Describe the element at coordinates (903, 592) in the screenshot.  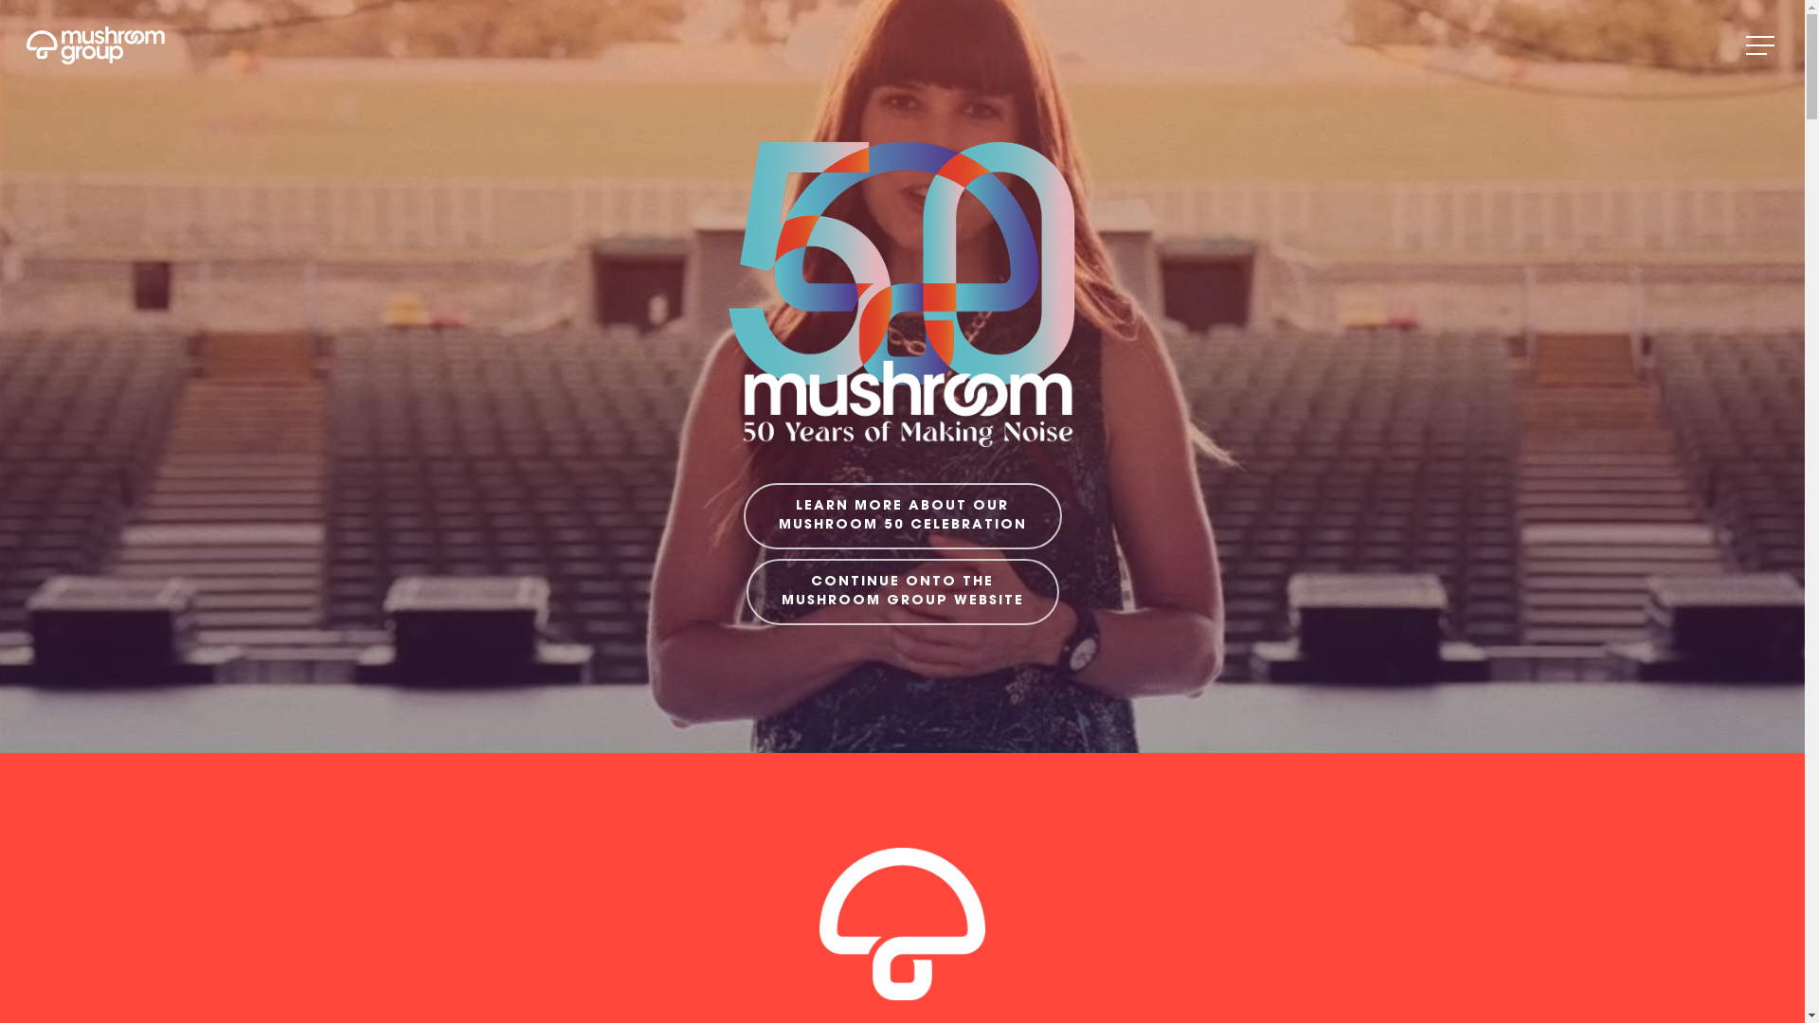
I see `CONTINUE ONTO THE
MUSHROOM GROUP WEBSITE` at that location.